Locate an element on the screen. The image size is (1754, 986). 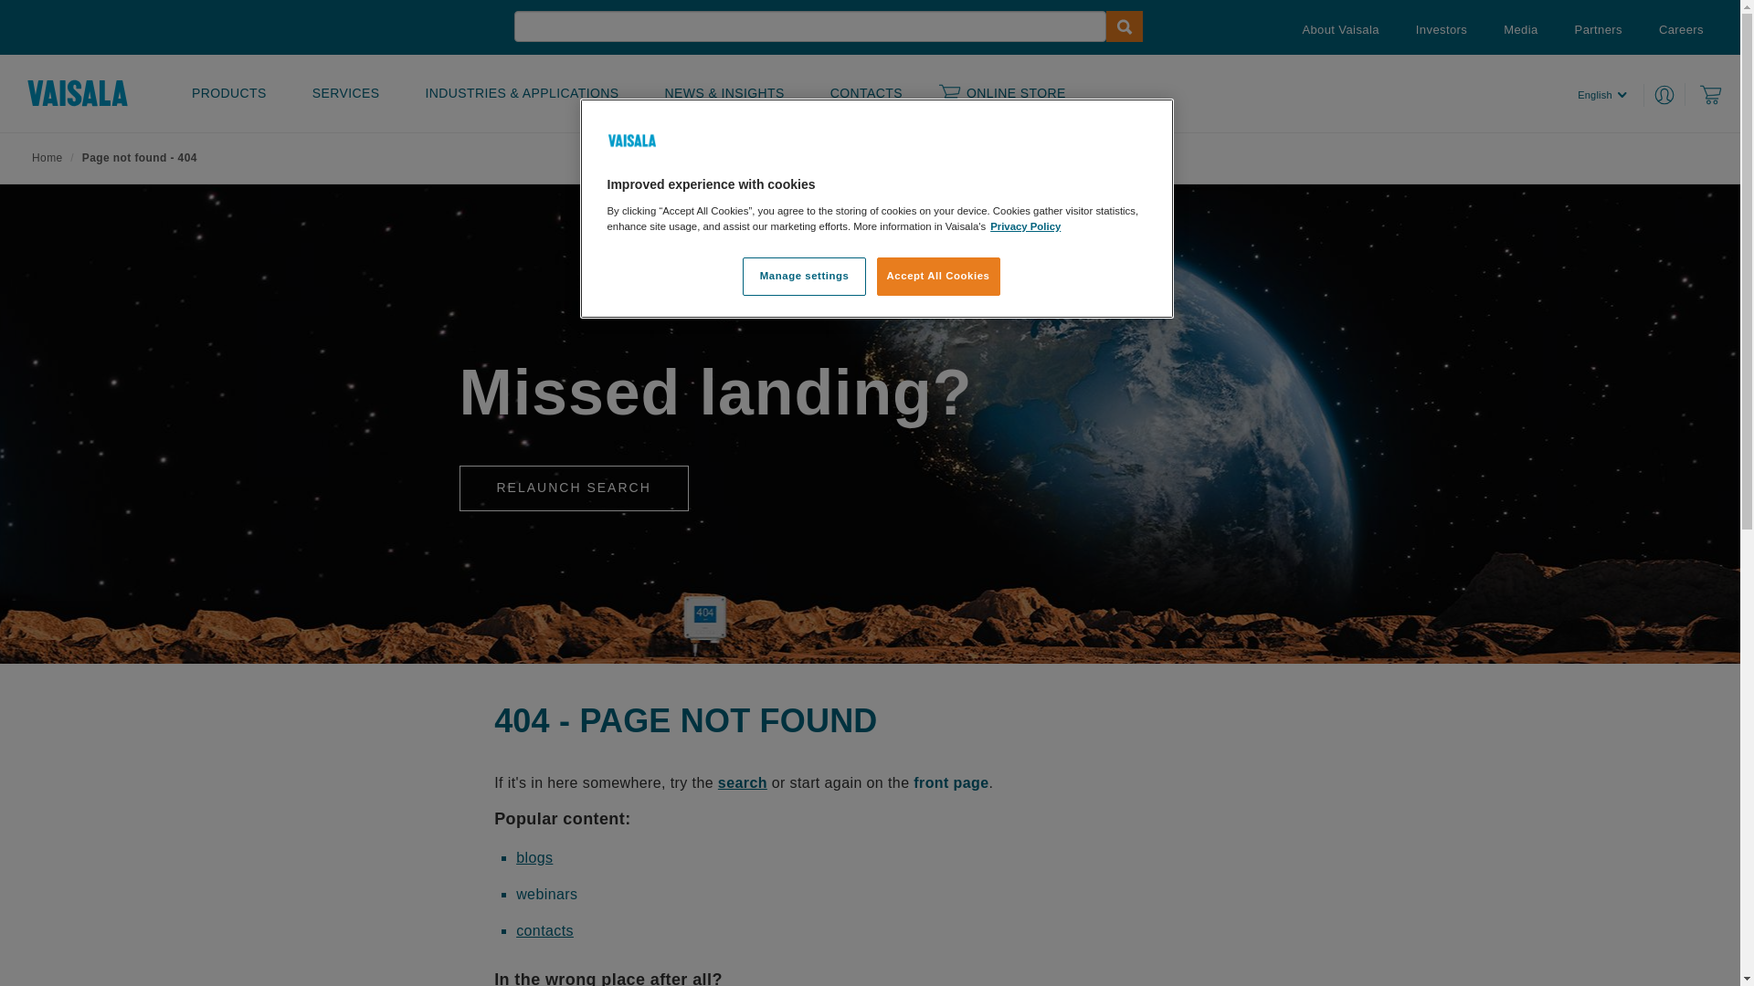
Privacy Policy is located at coordinates (1025, 226).